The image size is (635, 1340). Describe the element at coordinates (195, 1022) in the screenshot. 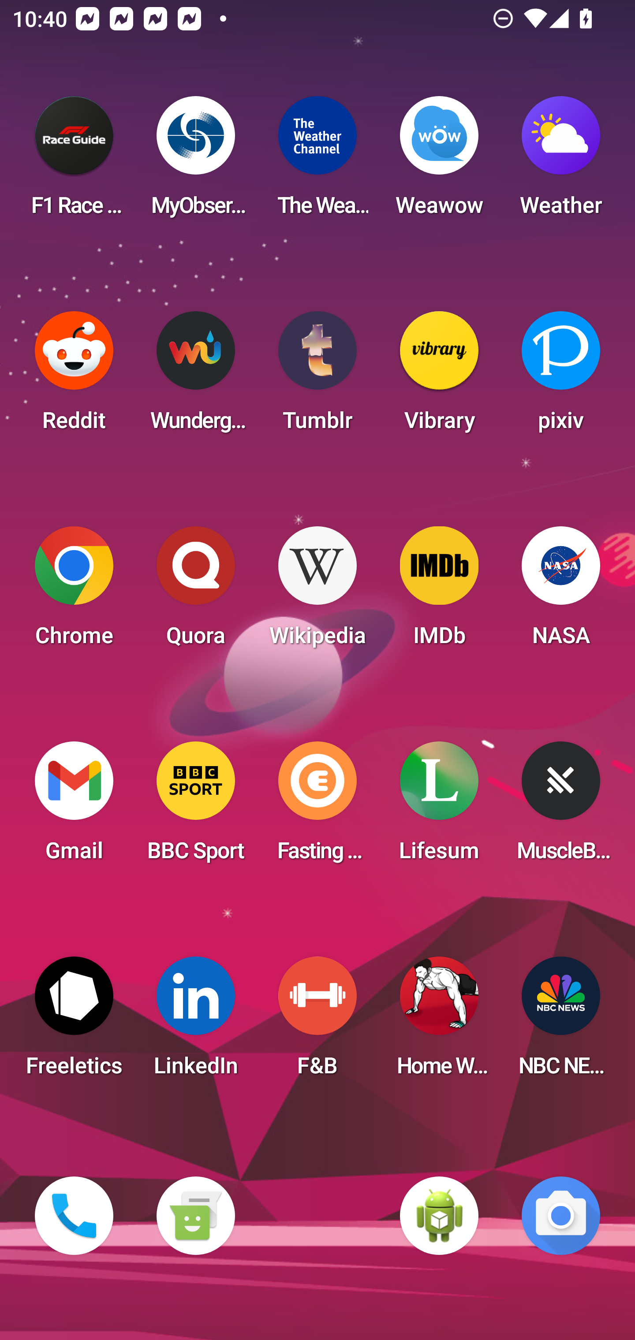

I see `LinkedIn` at that location.